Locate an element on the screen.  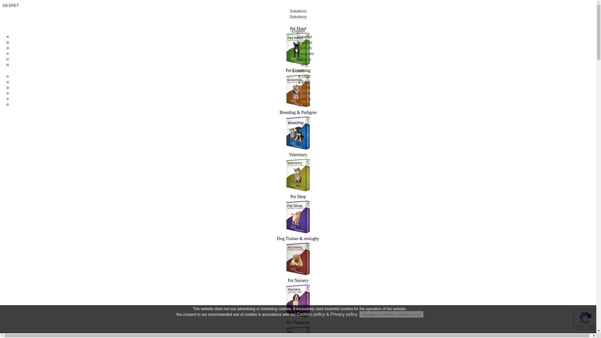
English is located at coordinates (298, 31).